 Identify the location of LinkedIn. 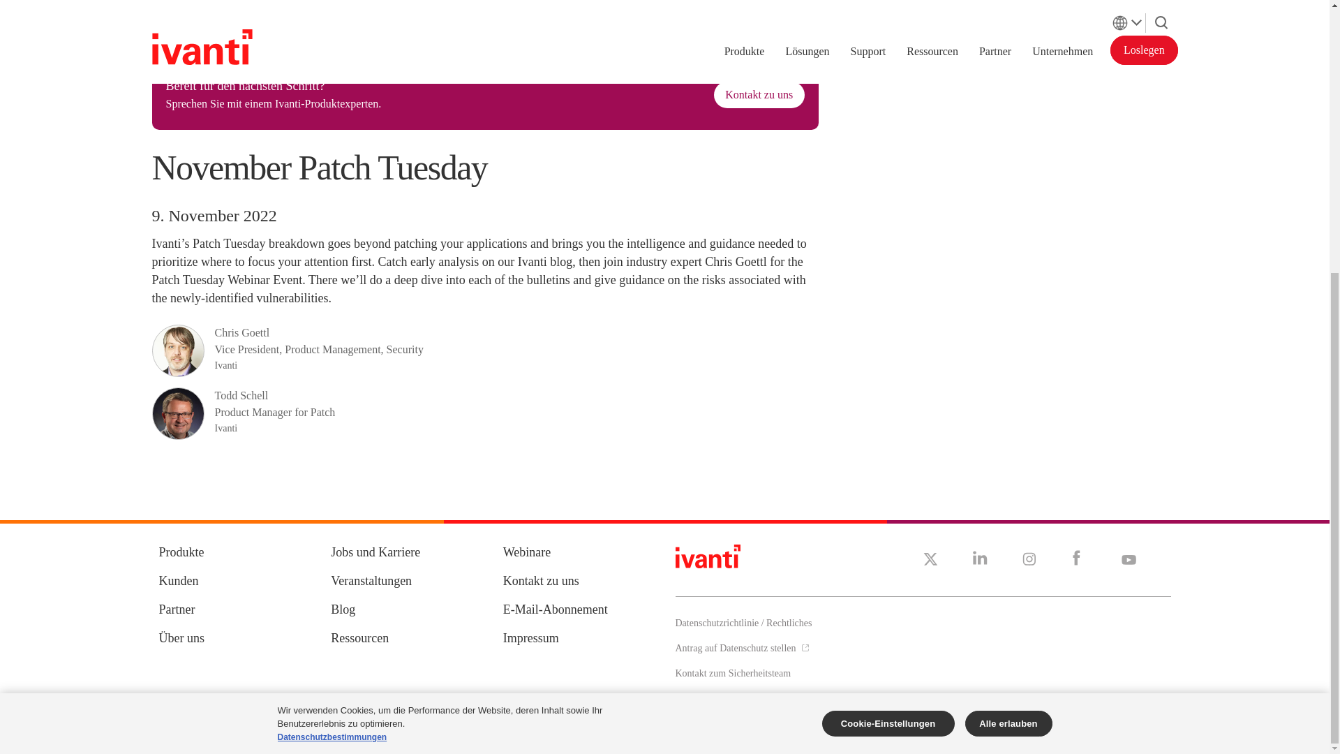
(980, 558).